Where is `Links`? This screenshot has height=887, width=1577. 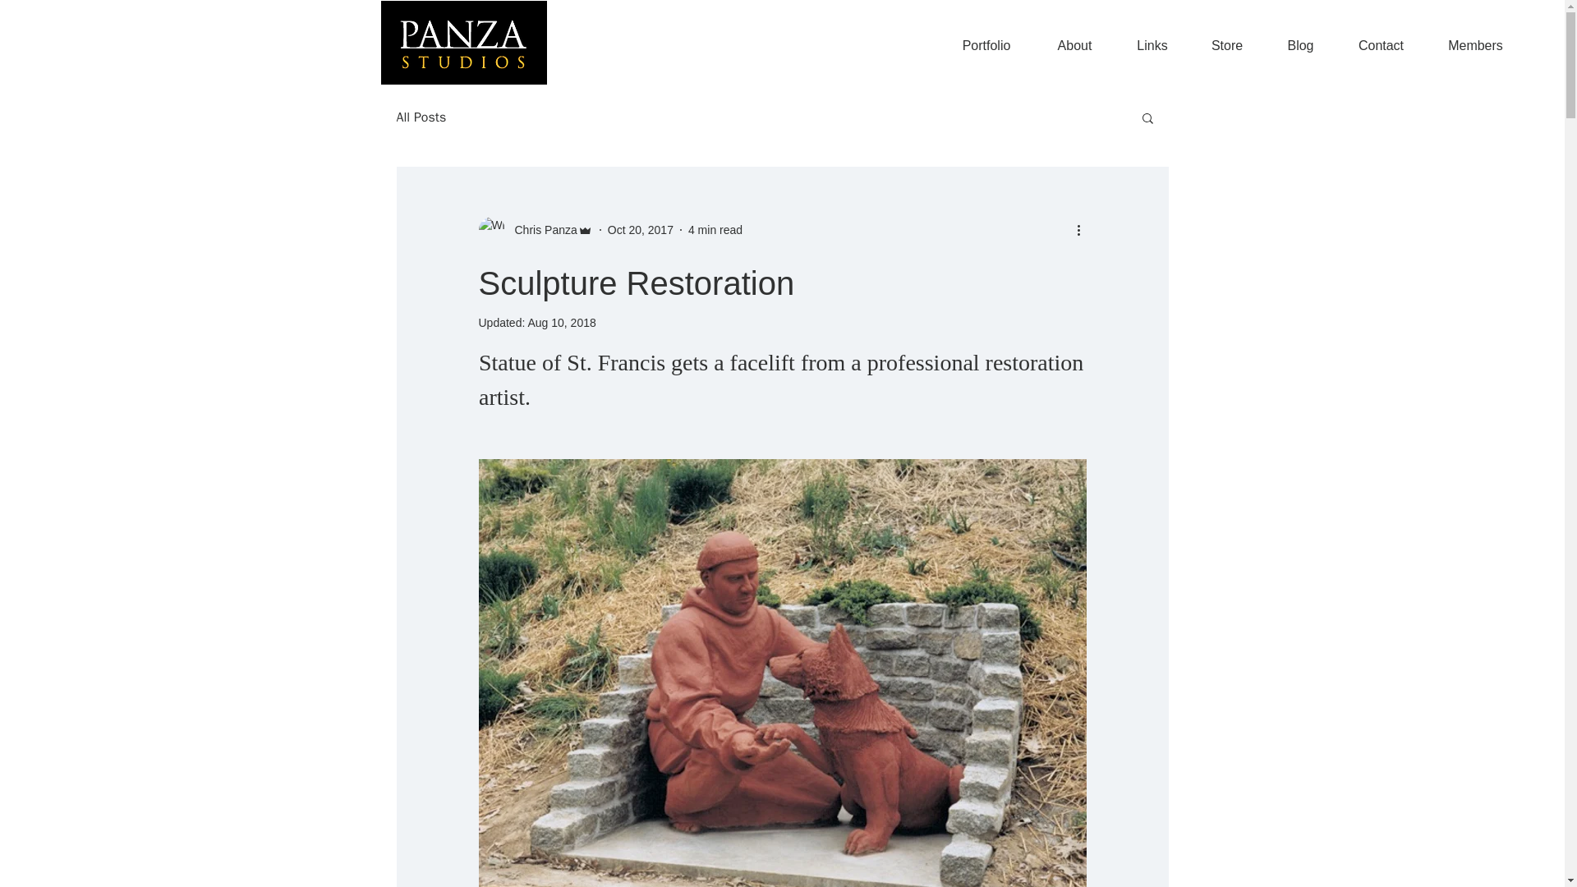 Links is located at coordinates (1152, 46).